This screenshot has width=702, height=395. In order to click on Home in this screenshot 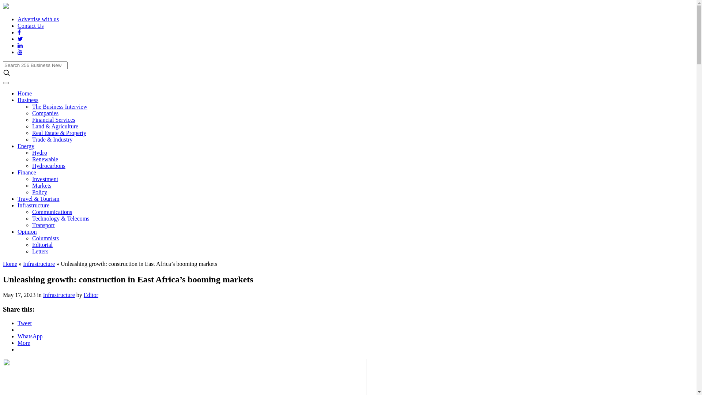, I will do `click(25, 94)`.